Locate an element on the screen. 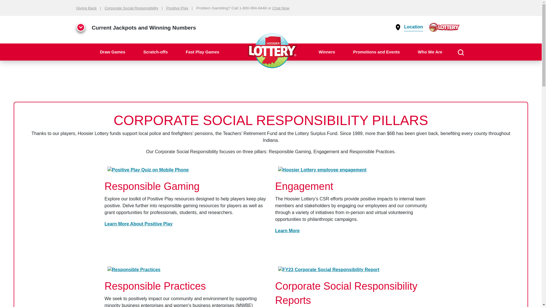 This screenshot has width=546, height=307. Promotions and Events is located at coordinates (376, 52).